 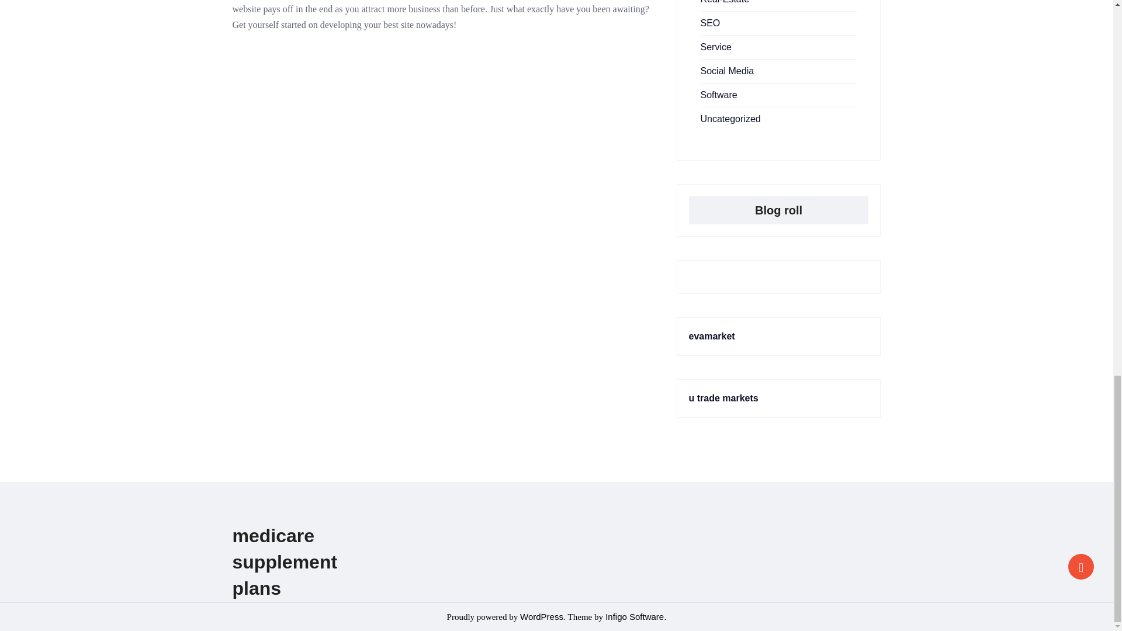 What do you see at coordinates (727, 71) in the screenshot?
I see `Social Media` at bounding box center [727, 71].